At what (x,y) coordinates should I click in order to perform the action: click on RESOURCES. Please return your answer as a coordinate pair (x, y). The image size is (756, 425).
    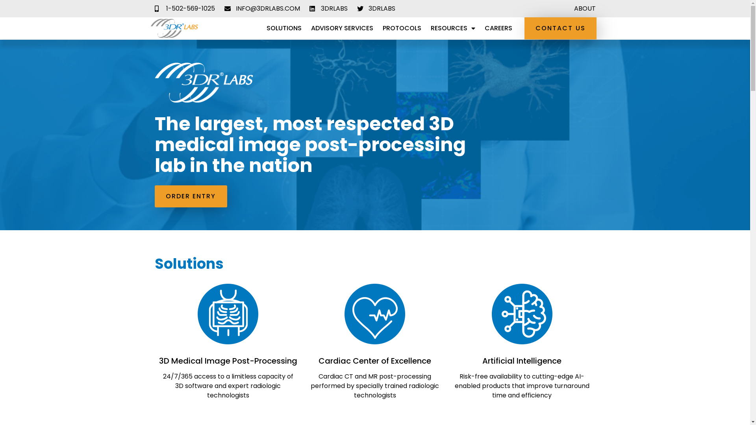
    Looking at the image, I should click on (453, 28).